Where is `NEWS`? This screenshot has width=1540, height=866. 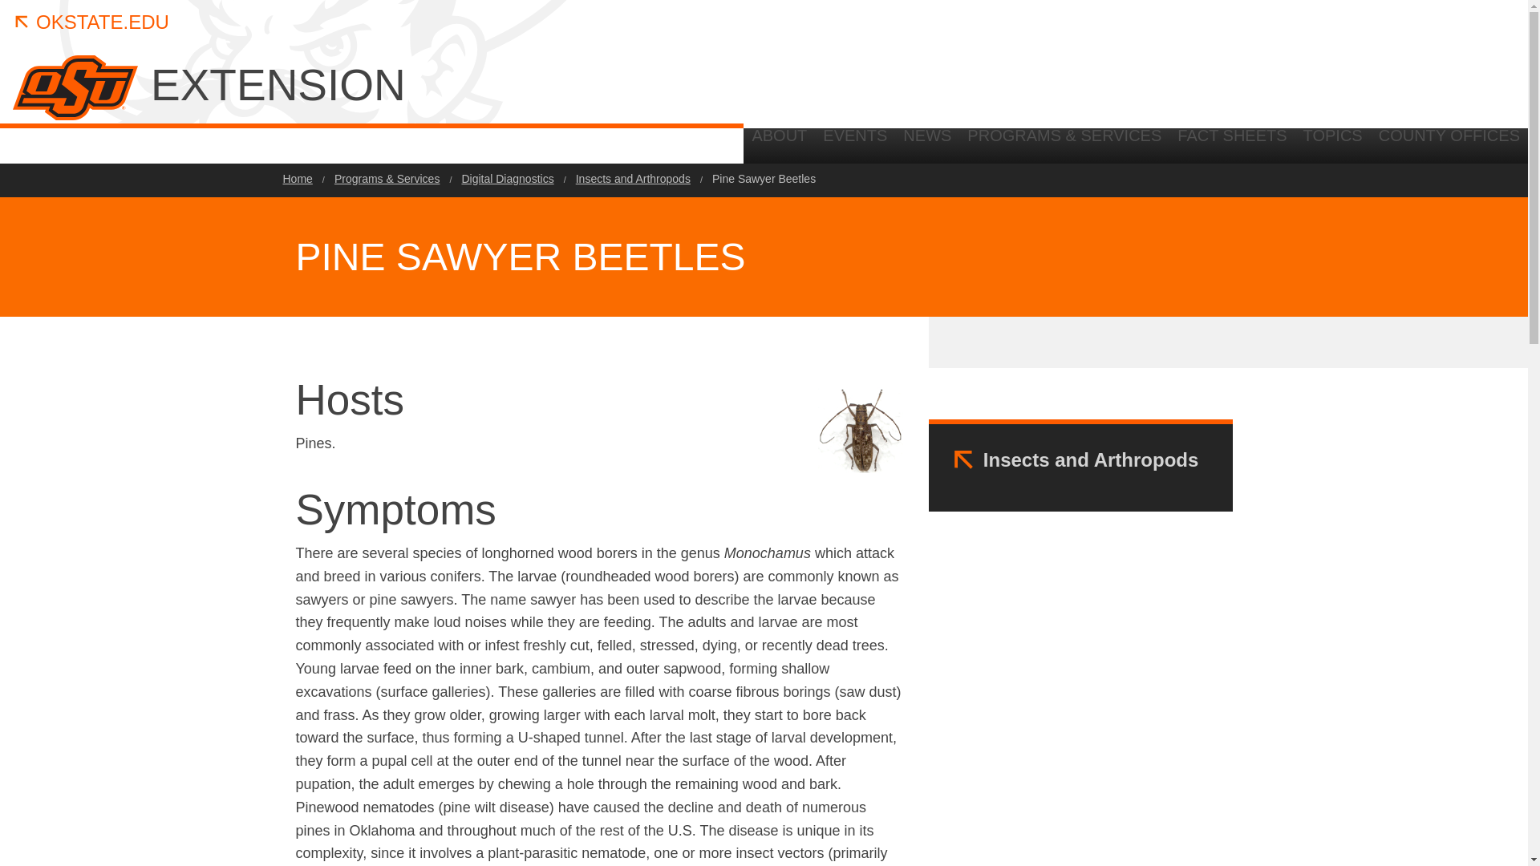 NEWS is located at coordinates (927, 141).